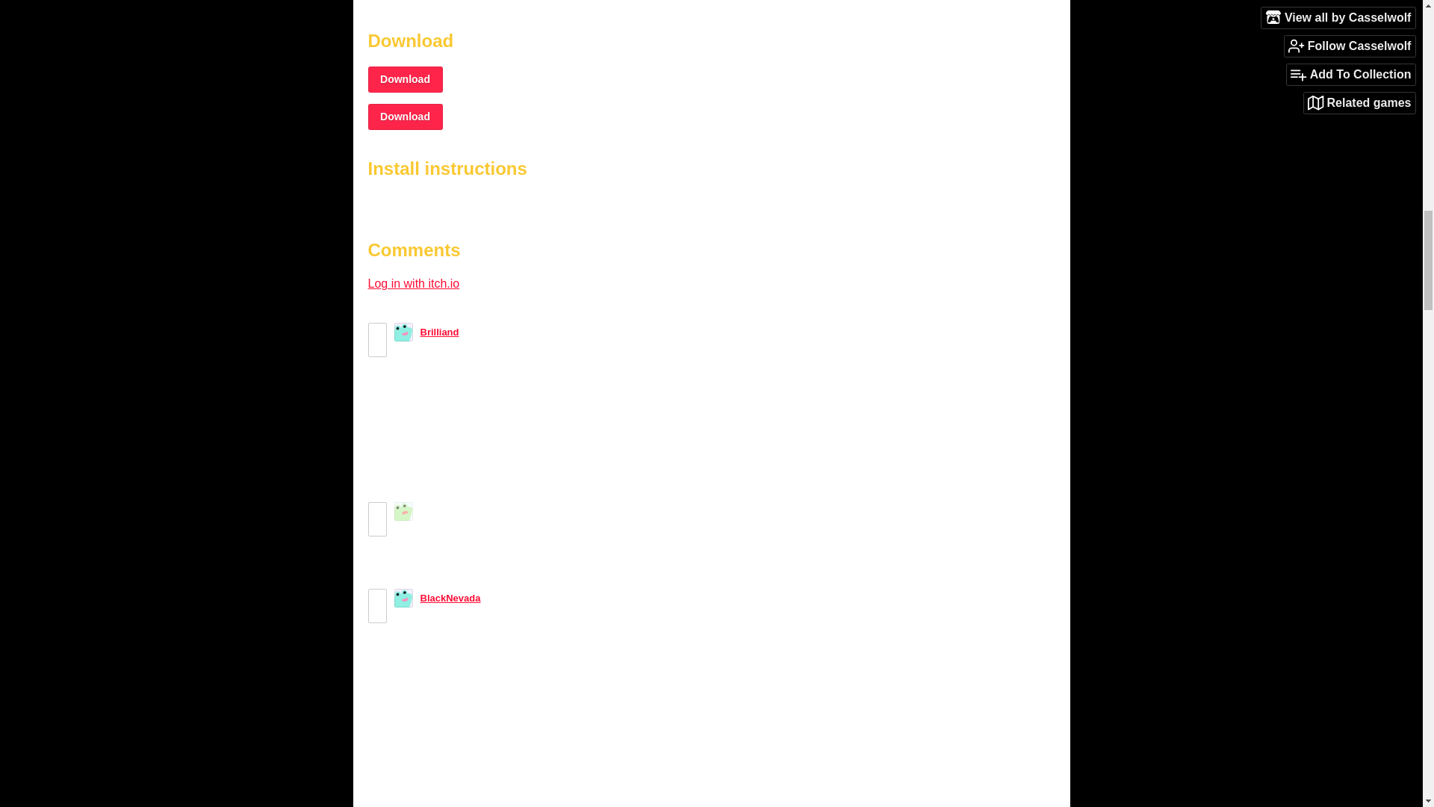 This screenshot has width=1434, height=807. What do you see at coordinates (418, 1) in the screenshot?
I see `More information` at bounding box center [418, 1].